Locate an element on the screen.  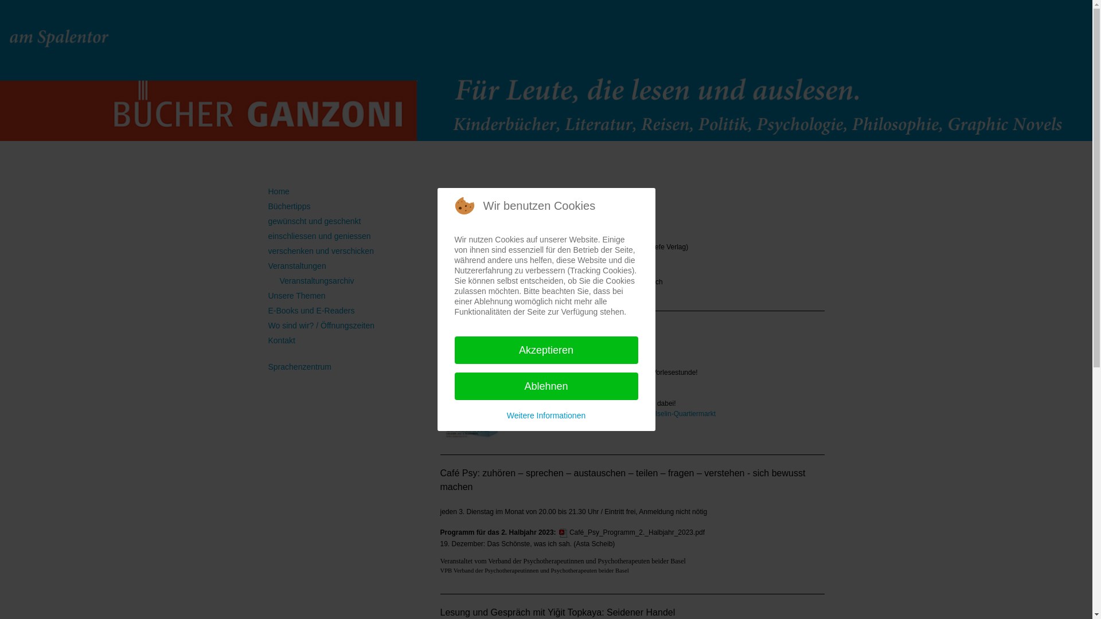
Unsere Themen is located at coordinates (297, 296).